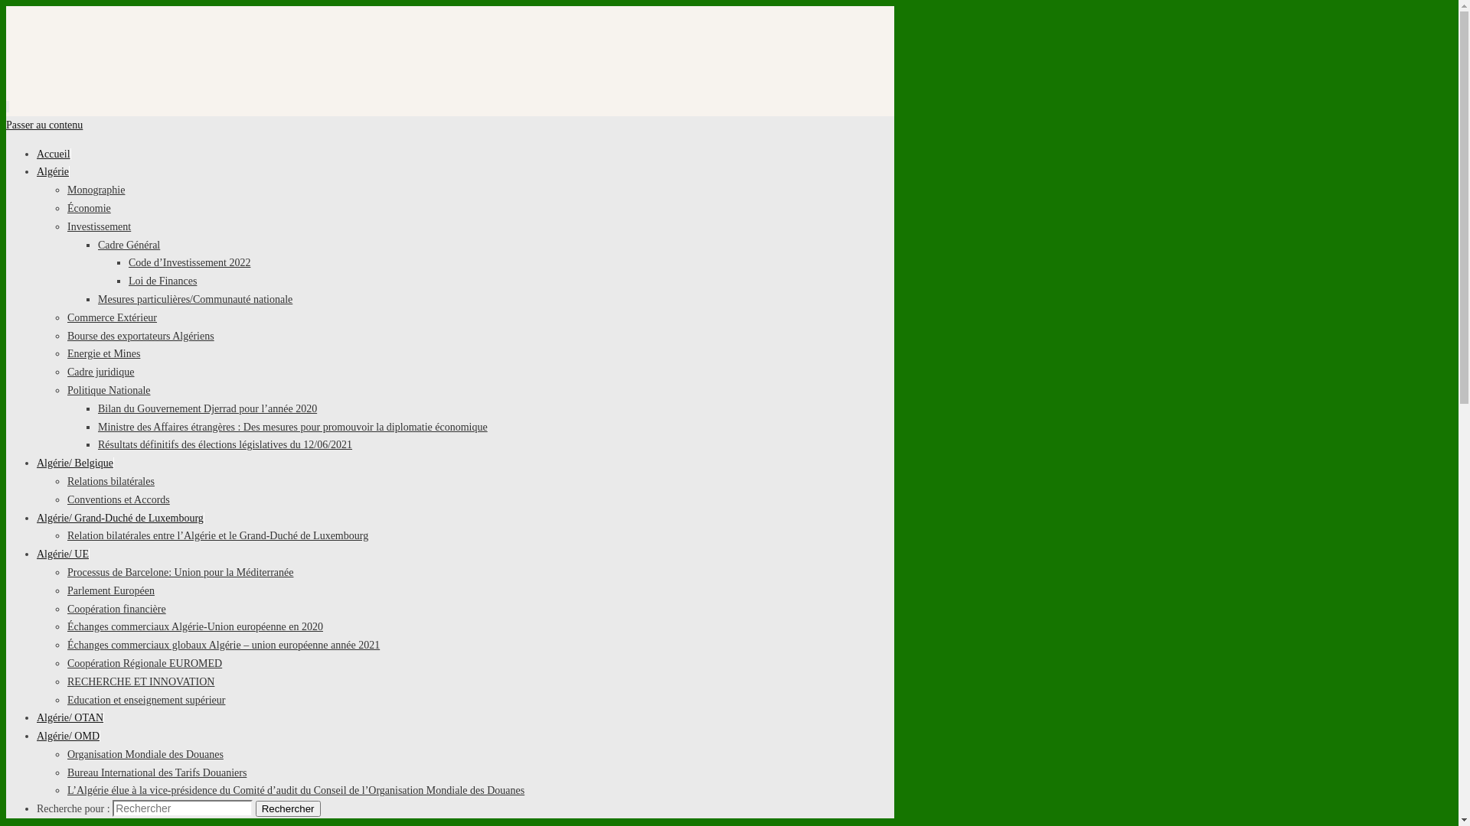  Describe the element at coordinates (8, 107) in the screenshot. I see ` ` at that location.